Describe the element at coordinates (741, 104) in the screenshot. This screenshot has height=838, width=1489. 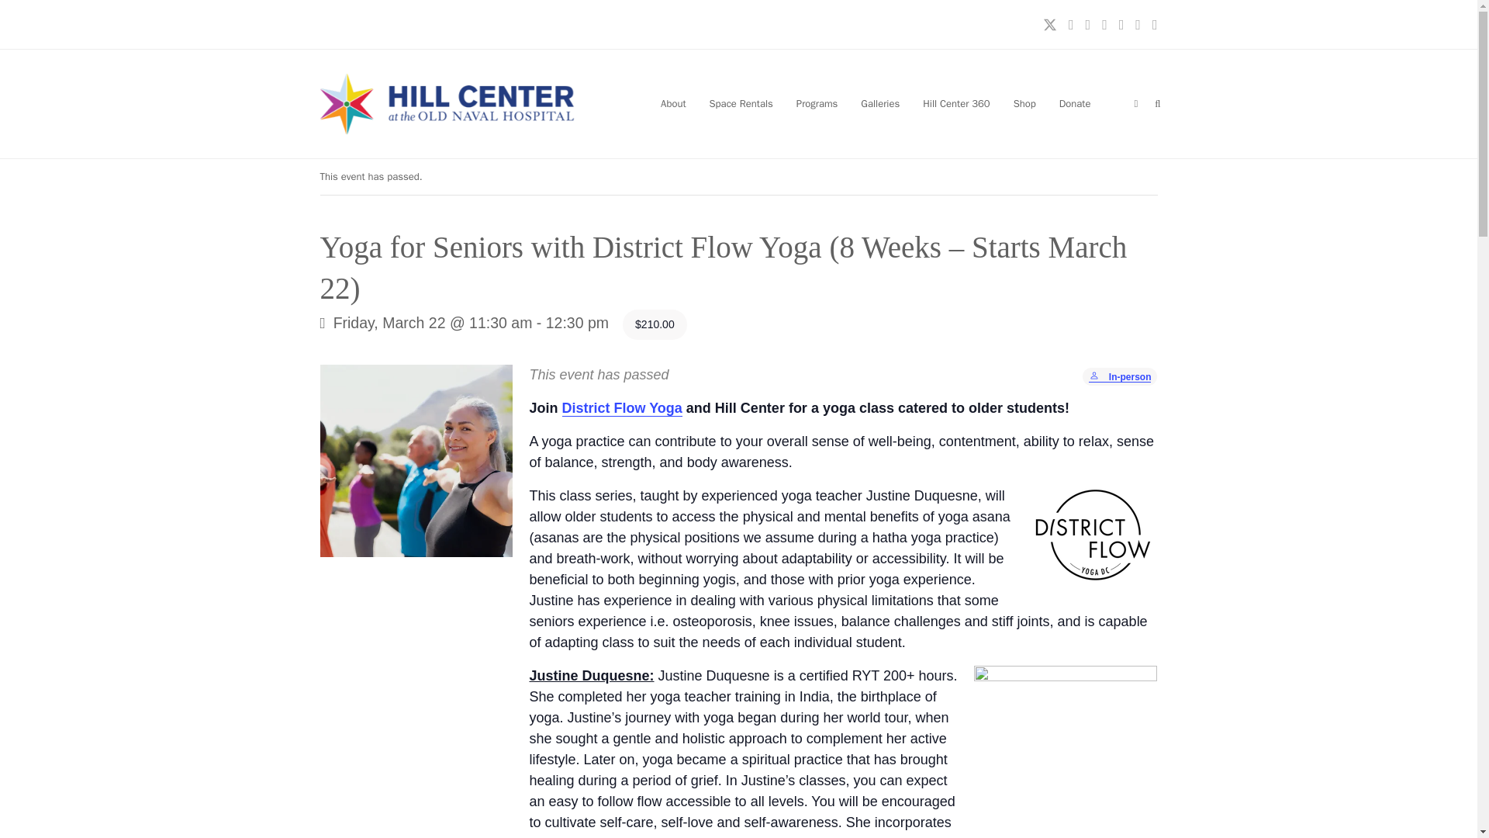
I see `Space Rentals` at that location.